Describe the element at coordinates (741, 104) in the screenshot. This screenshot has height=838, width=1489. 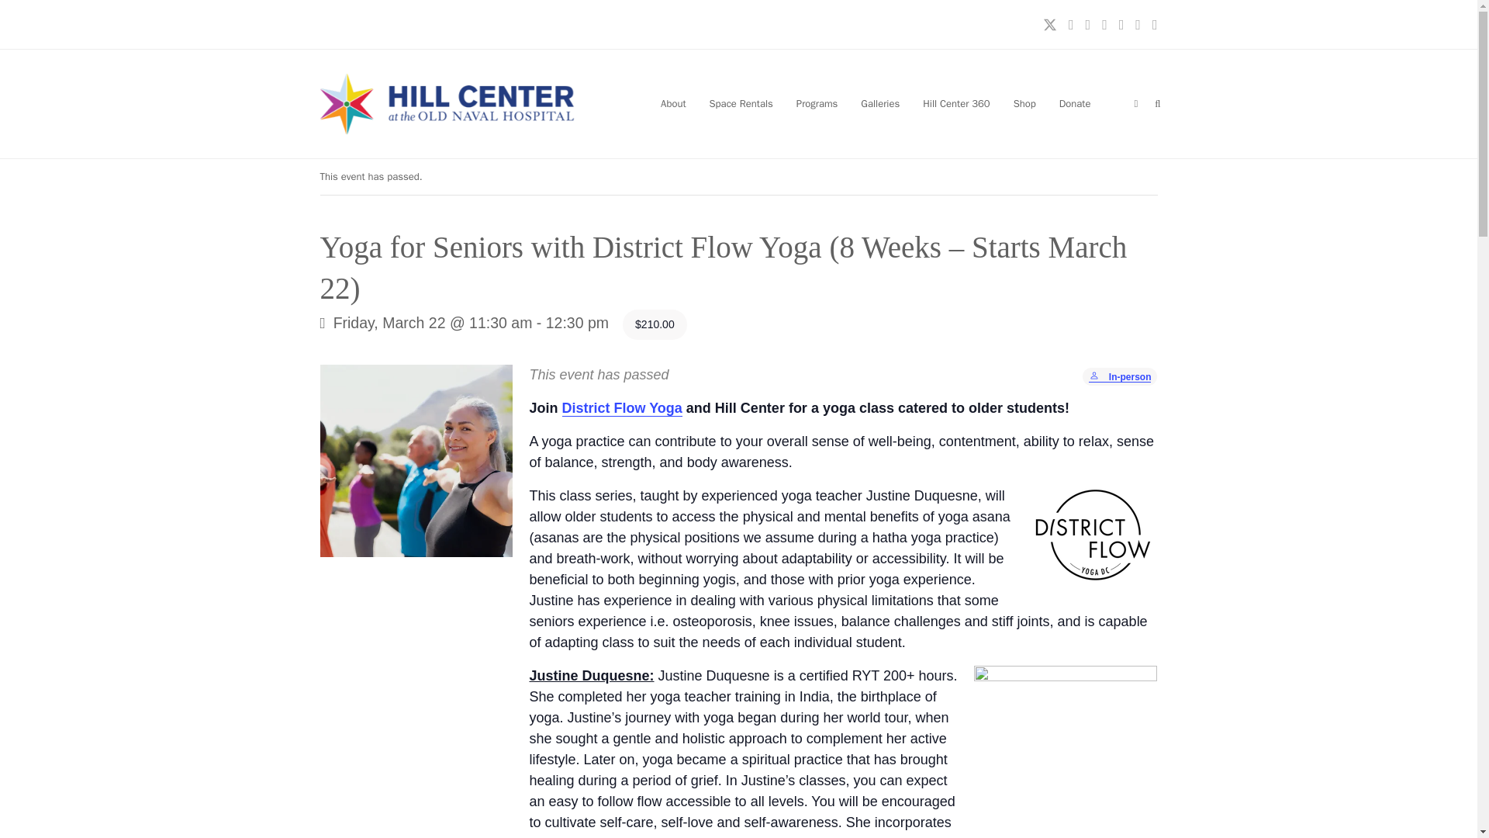
I see `Space Rentals` at that location.